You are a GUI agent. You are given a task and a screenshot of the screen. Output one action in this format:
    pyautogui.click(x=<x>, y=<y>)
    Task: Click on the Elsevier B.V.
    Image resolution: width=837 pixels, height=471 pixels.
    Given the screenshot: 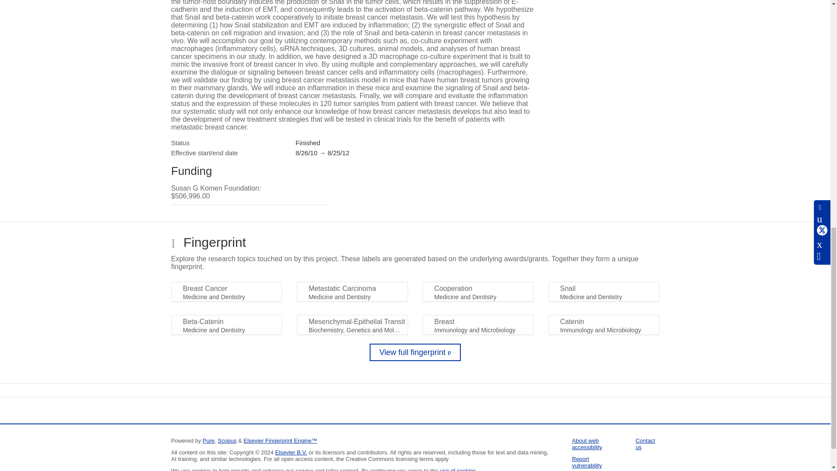 What is the action you would take?
    pyautogui.click(x=291, y=453)
    